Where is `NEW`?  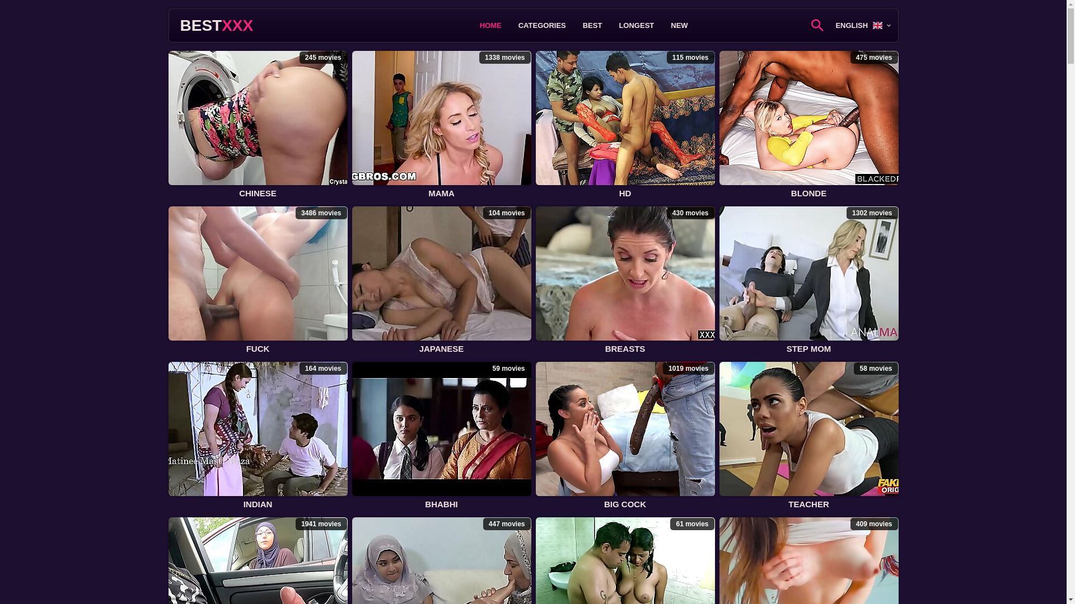 NEW is located at coordinates (679, 26).